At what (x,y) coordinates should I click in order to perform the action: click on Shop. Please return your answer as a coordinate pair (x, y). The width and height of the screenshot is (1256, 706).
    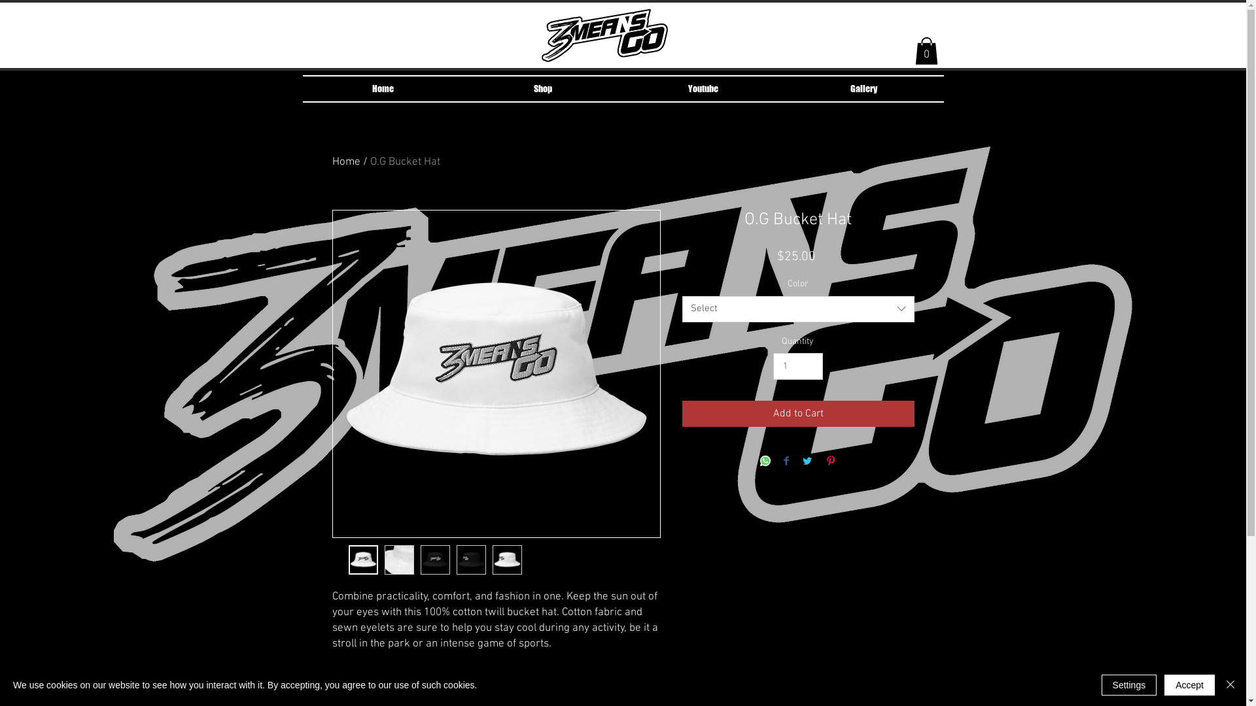
    Looking at the image, I should click on (543, 89).